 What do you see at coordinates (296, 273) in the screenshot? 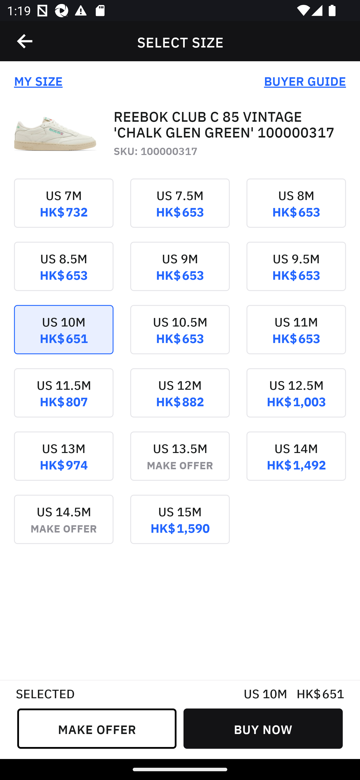
I see `US 9.5M HK$ 653` at bounding box center [296, 273].